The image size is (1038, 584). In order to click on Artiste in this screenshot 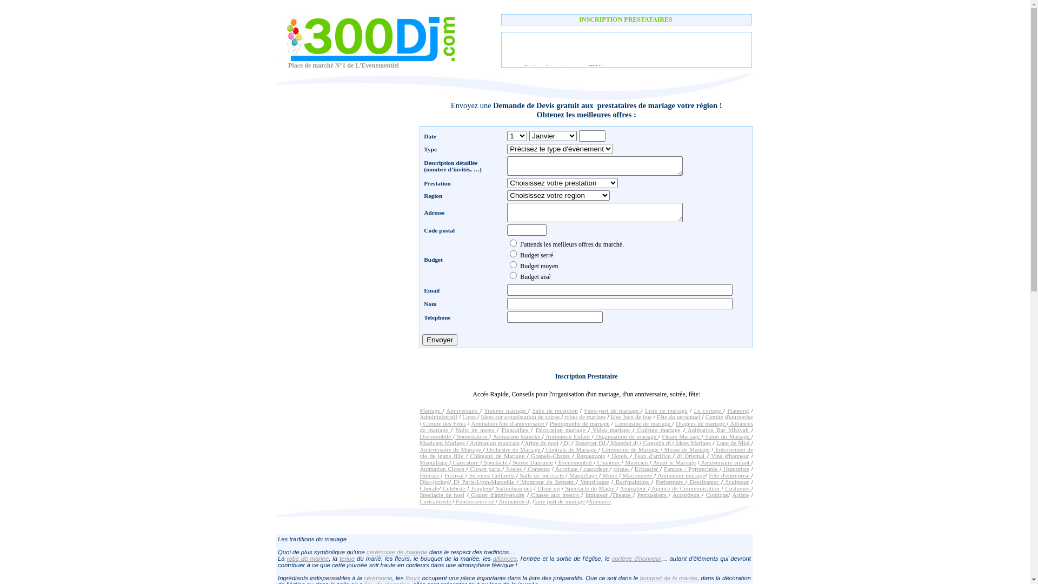, I will do `click(741, 495)`.